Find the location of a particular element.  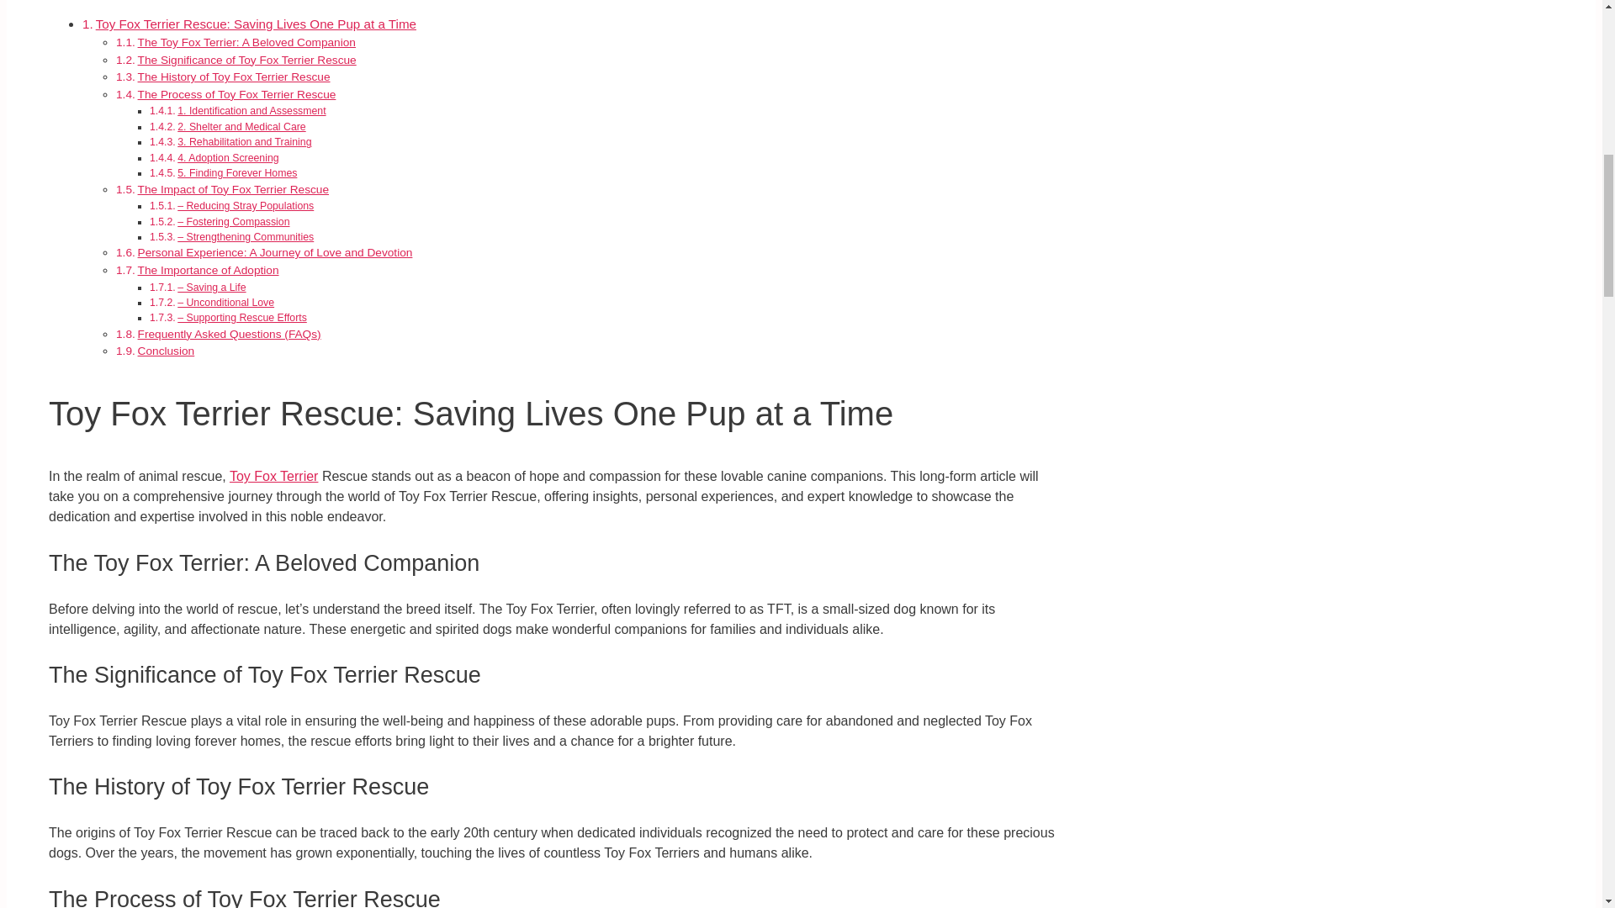

3. Rehabilitation and Training is located at coordinates (244, 142).